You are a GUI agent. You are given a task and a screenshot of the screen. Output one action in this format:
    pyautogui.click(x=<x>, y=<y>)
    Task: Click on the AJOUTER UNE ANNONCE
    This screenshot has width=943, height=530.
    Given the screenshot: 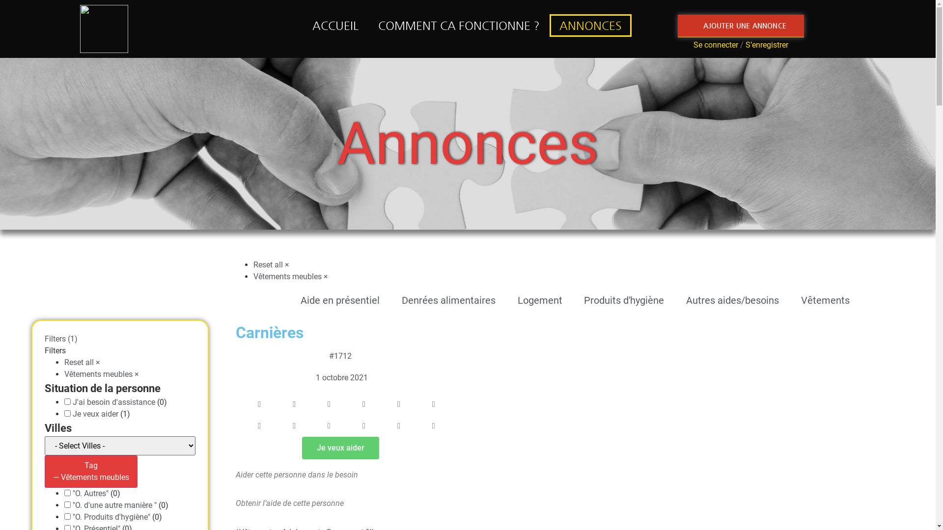 What is the action you would take?
    pyautogui.click(x=741, y=26)
    